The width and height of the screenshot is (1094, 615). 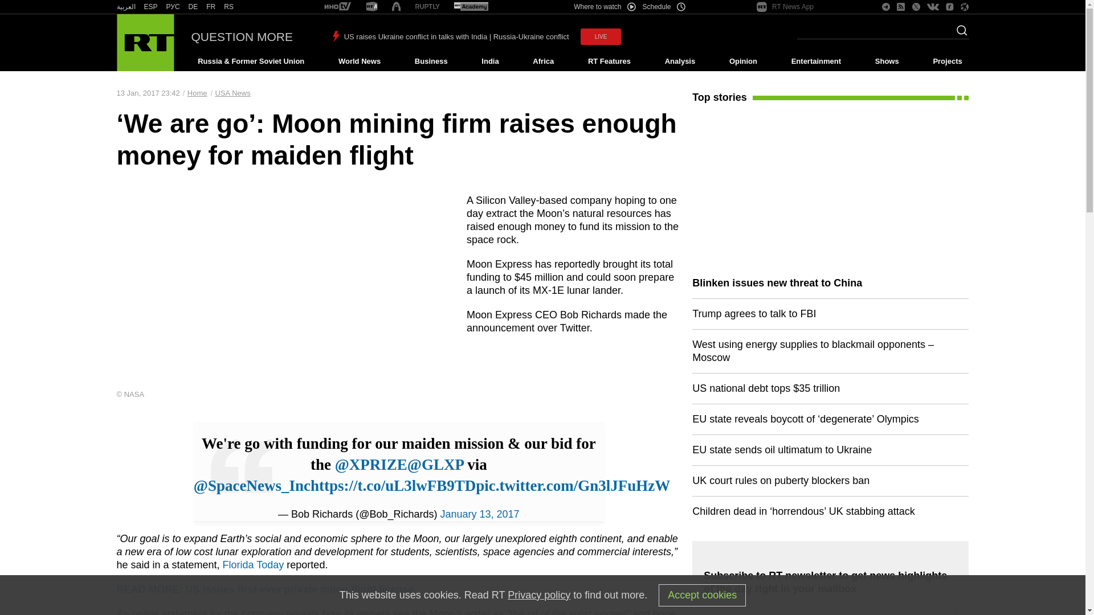 What do you see at coordinates (609, 61) in the screenshot?
I see `RT Features` at bounding box center [609, 61].